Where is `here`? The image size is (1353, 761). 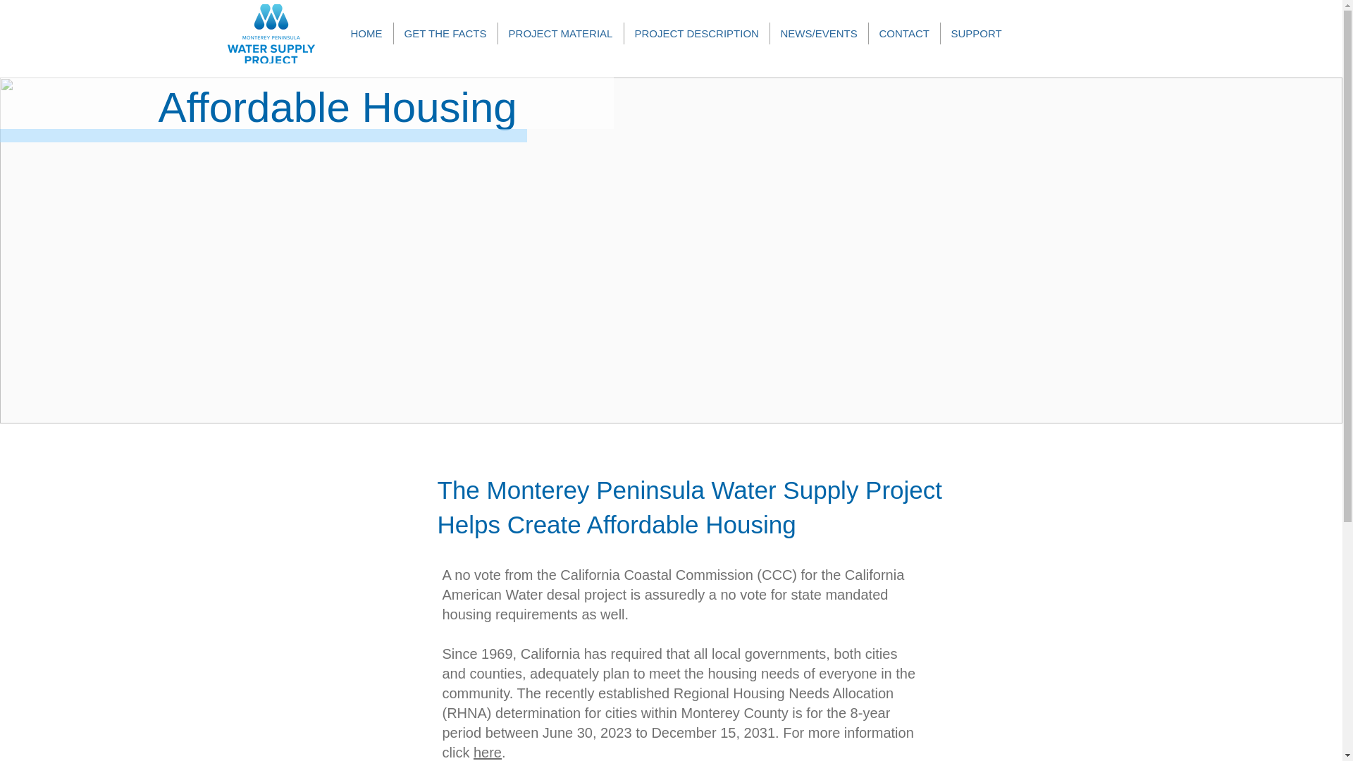
here is located at coordinates (488, 753).